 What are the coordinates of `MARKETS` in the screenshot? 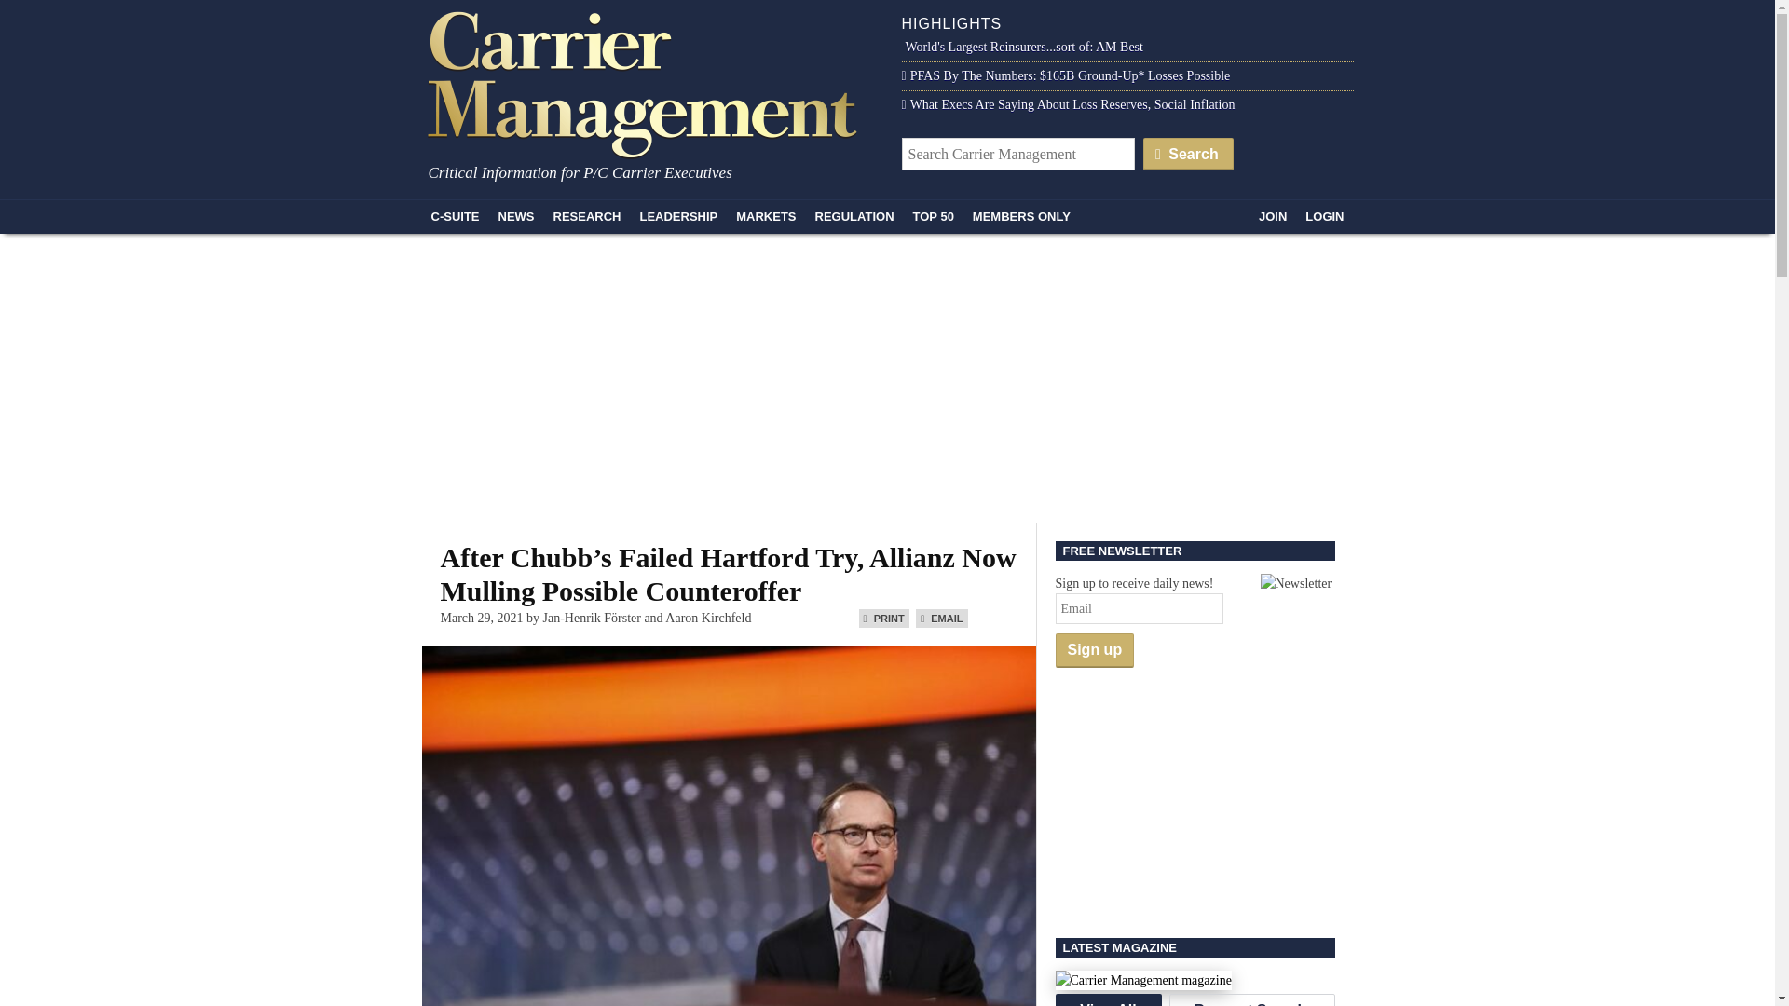 It's located at (766, 216).